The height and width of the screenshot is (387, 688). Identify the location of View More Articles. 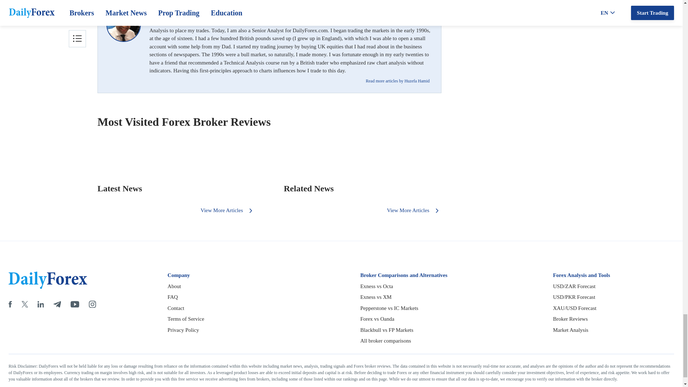
(228, 210).